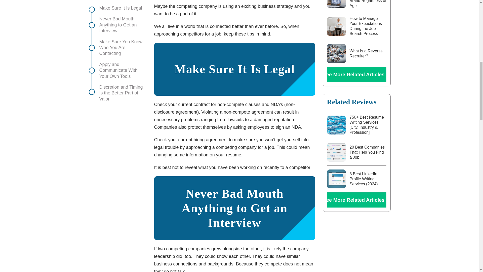 This screenshot has height=272, width=483. What do you see at coordinates (117, 12) in the screenshot?
I see `Make Sure You Know Who You Are Contacting` at bounding box center [117, 12].